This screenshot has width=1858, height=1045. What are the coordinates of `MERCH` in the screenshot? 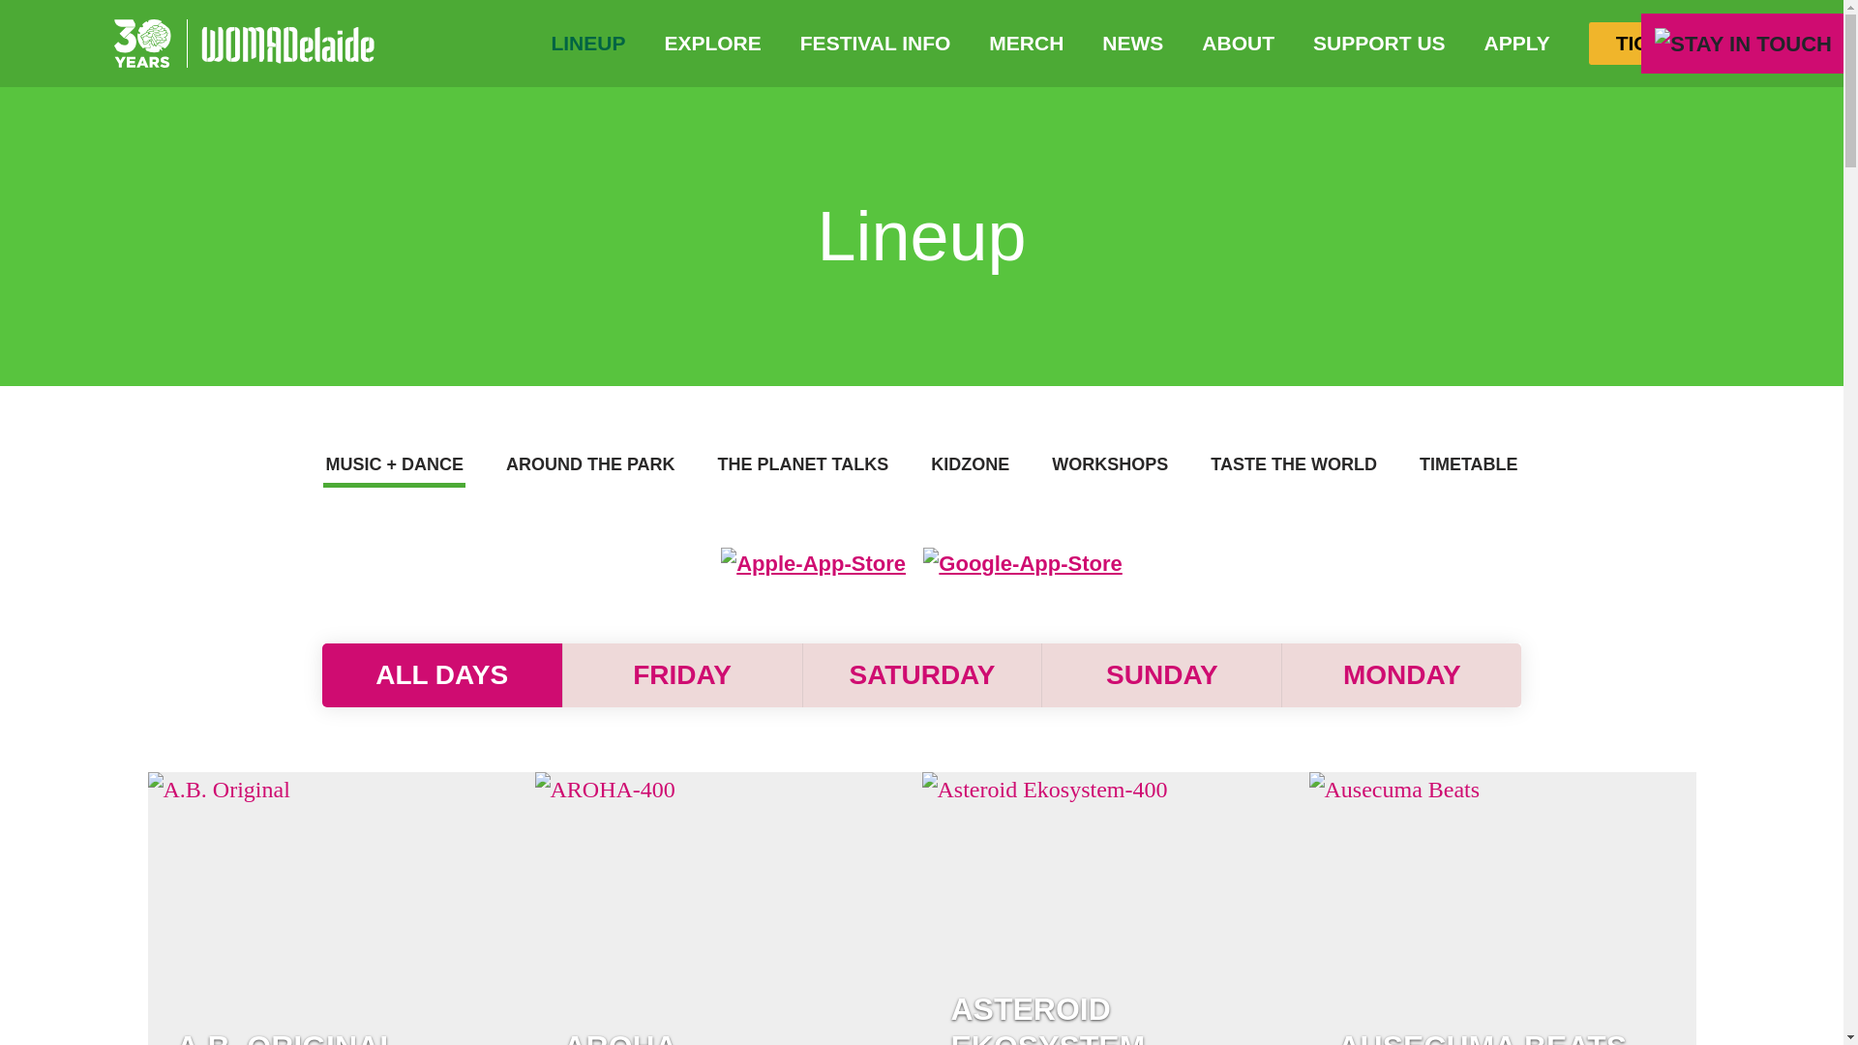 It's located at (1026, 43).